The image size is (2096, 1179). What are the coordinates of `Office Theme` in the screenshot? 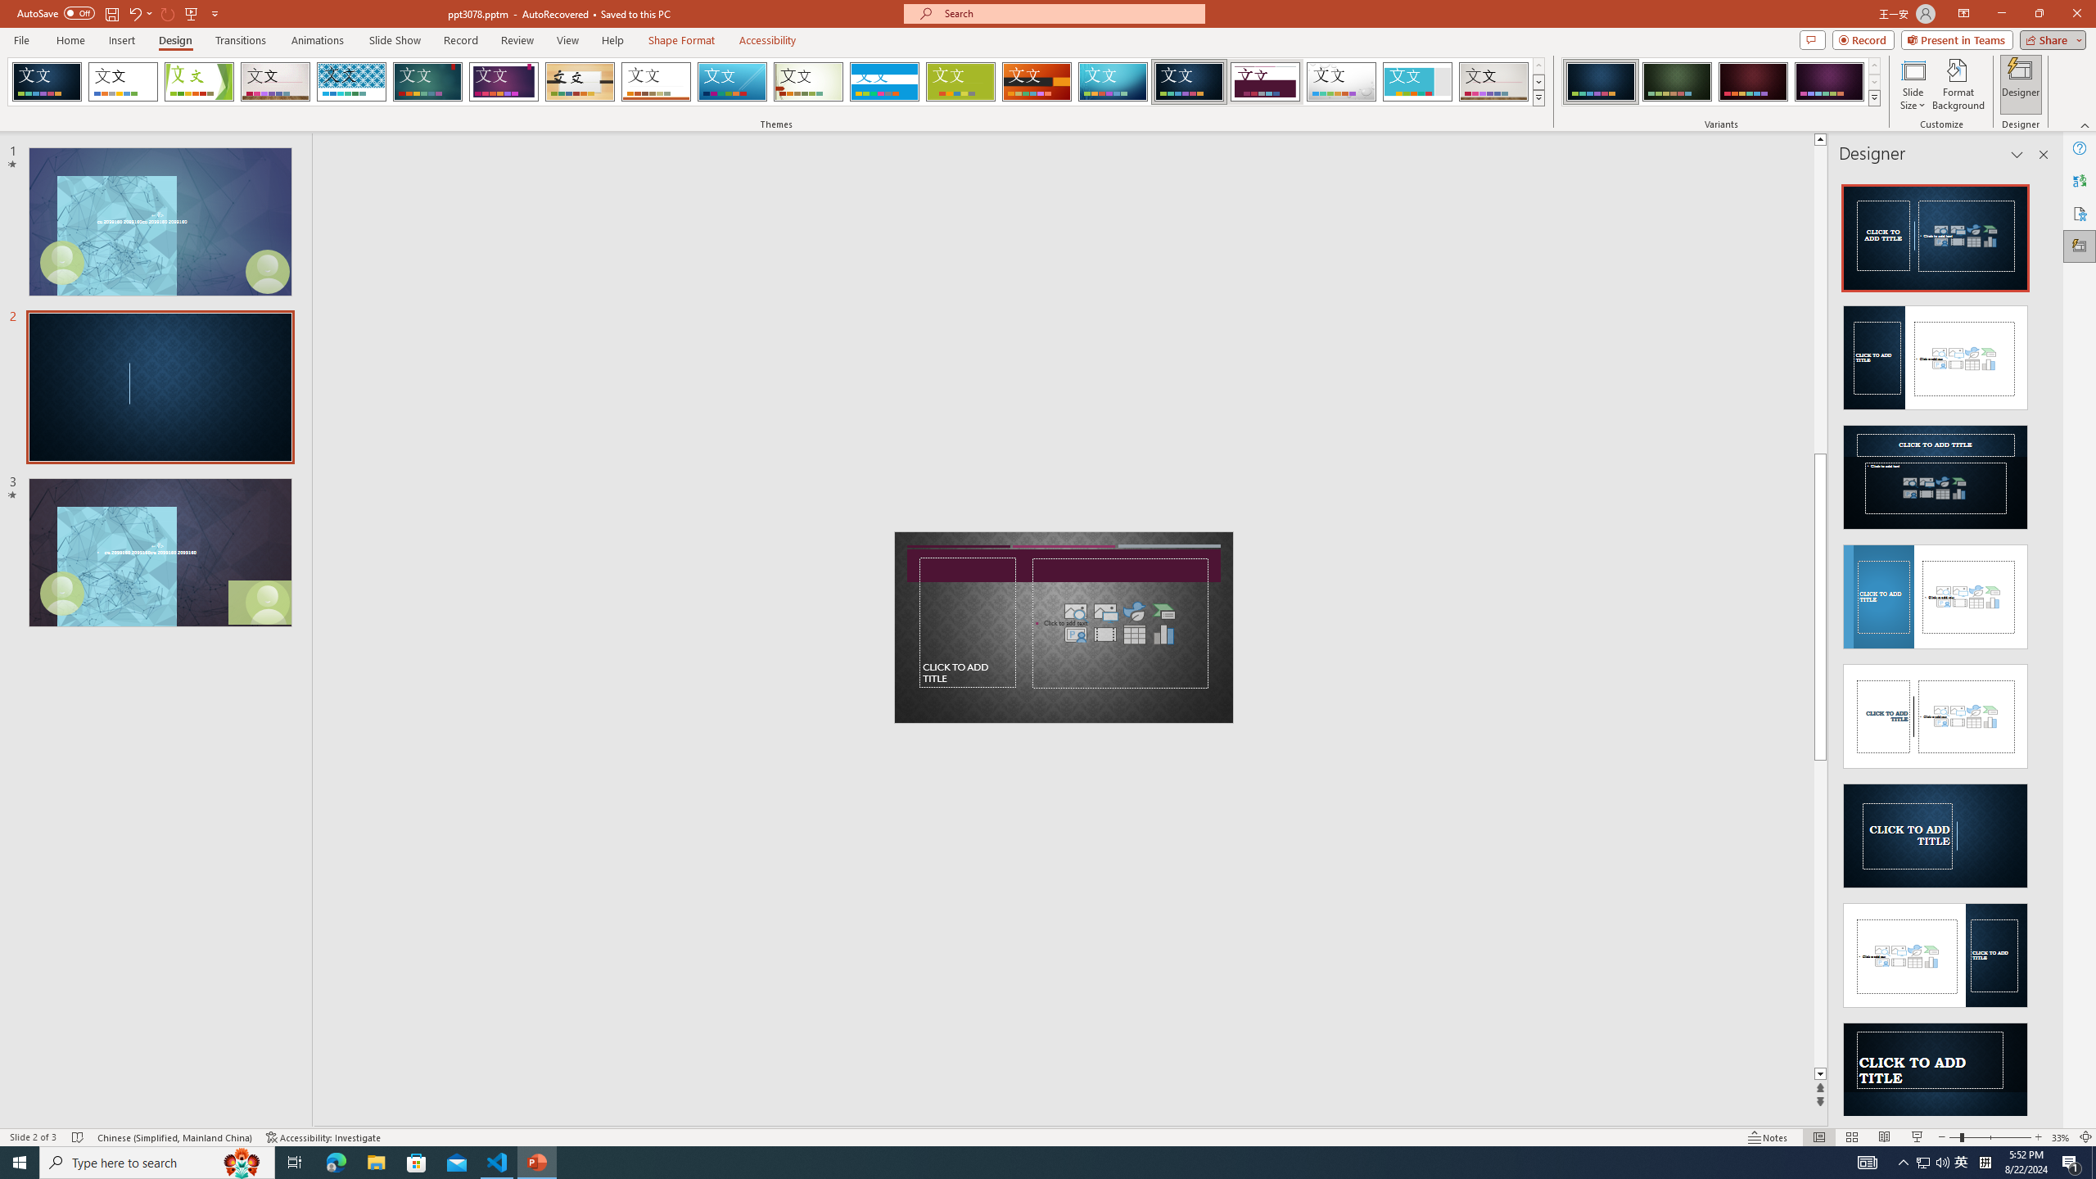 It's located at (123, 82).